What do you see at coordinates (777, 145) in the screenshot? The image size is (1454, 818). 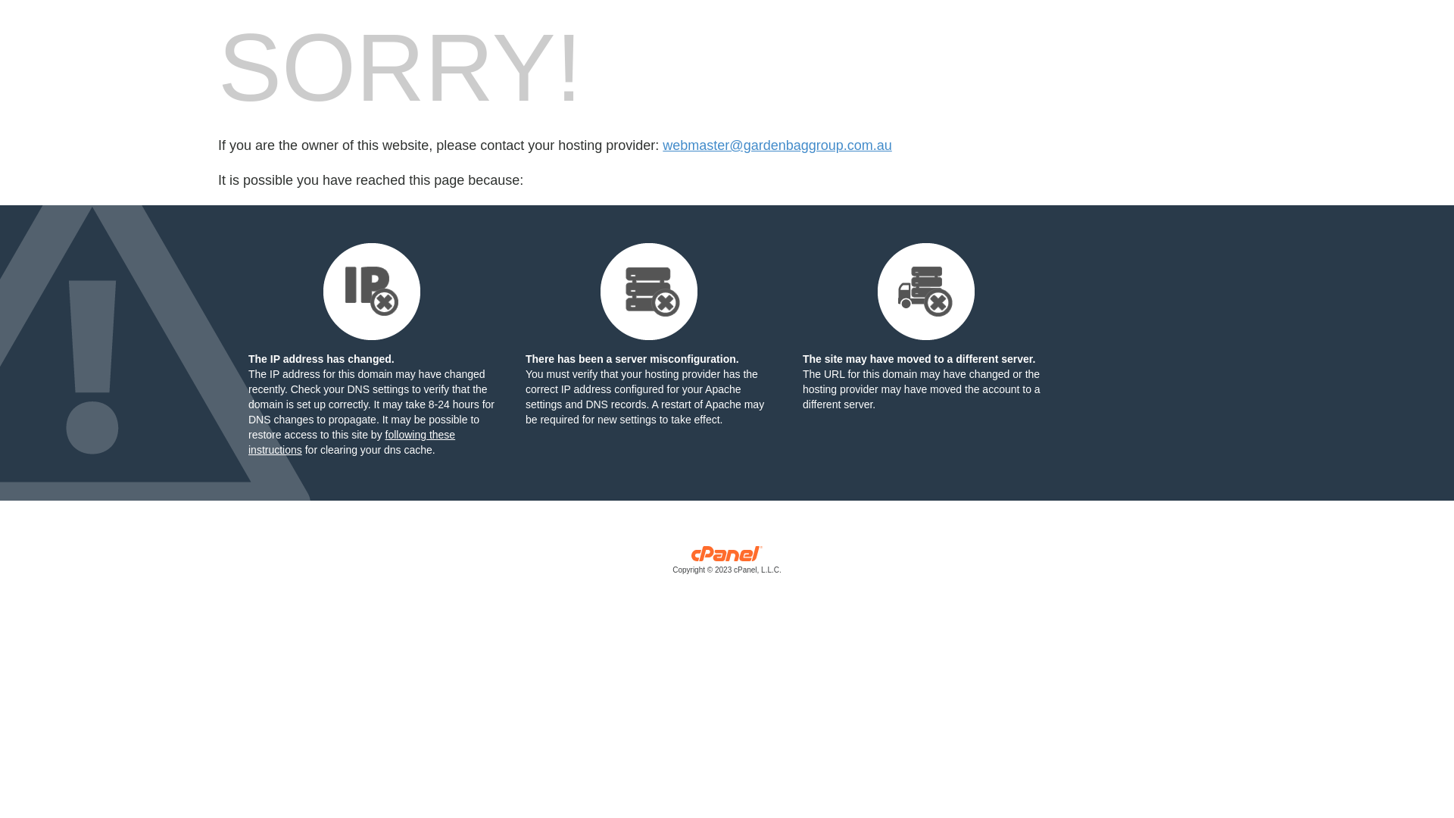 I see `webmaster@gardenbaggroup.com.au` at bounding box center [777, 145].